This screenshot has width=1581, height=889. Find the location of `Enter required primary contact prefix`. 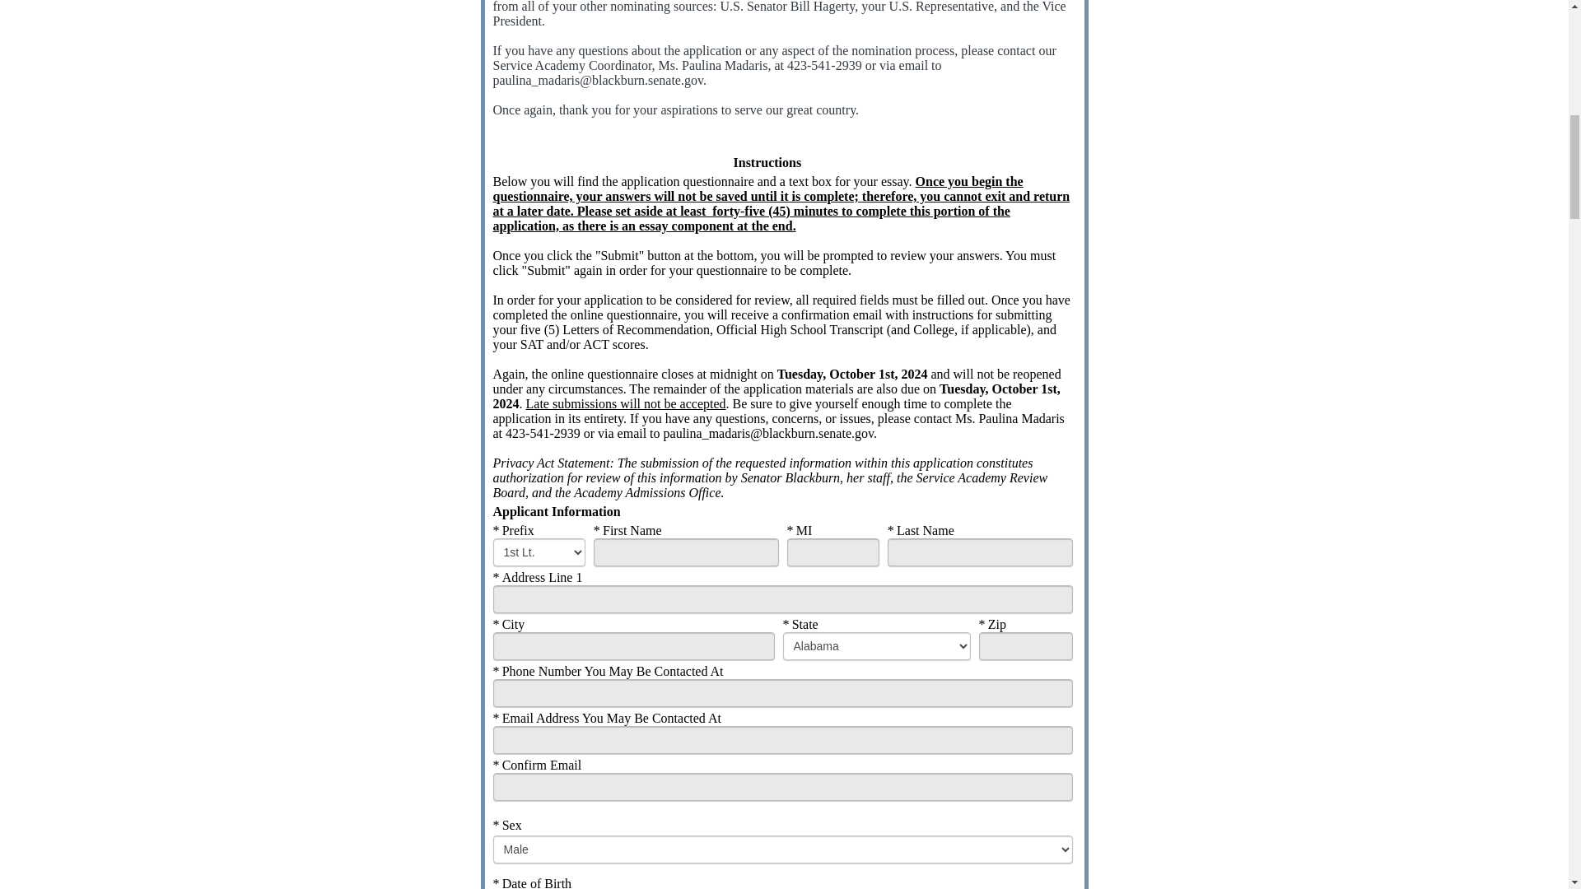

Enter required primary contact prefix is located at coordinates (539, 552).